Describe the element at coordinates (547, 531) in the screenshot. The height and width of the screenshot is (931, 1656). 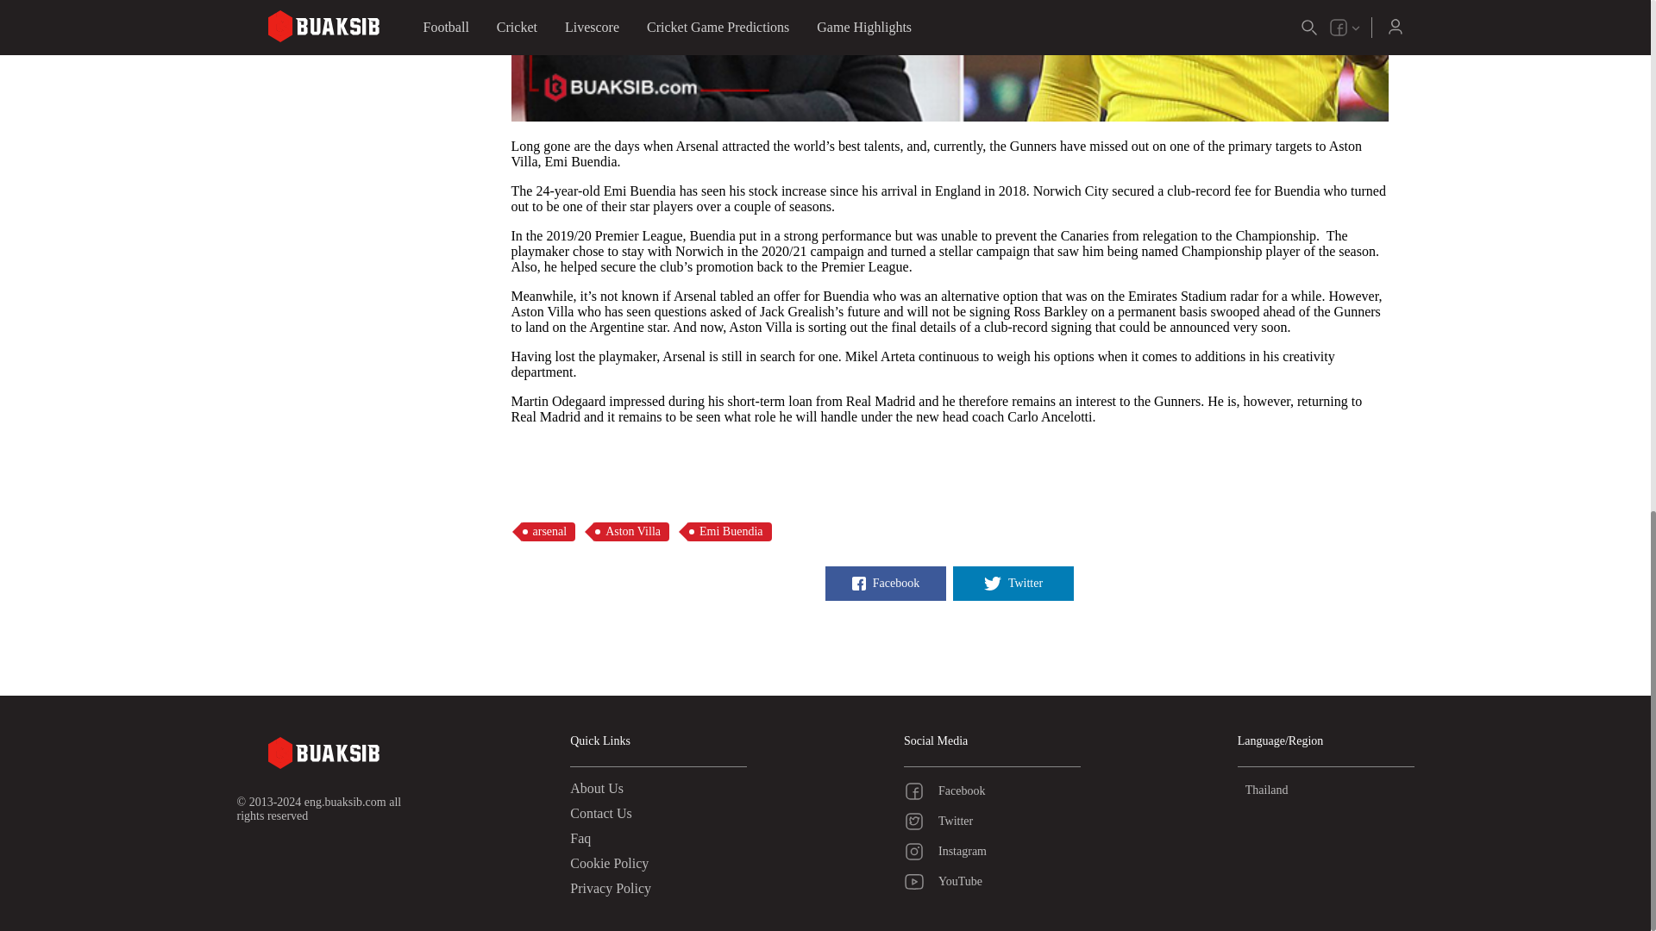
I see `arsenal` at that location.